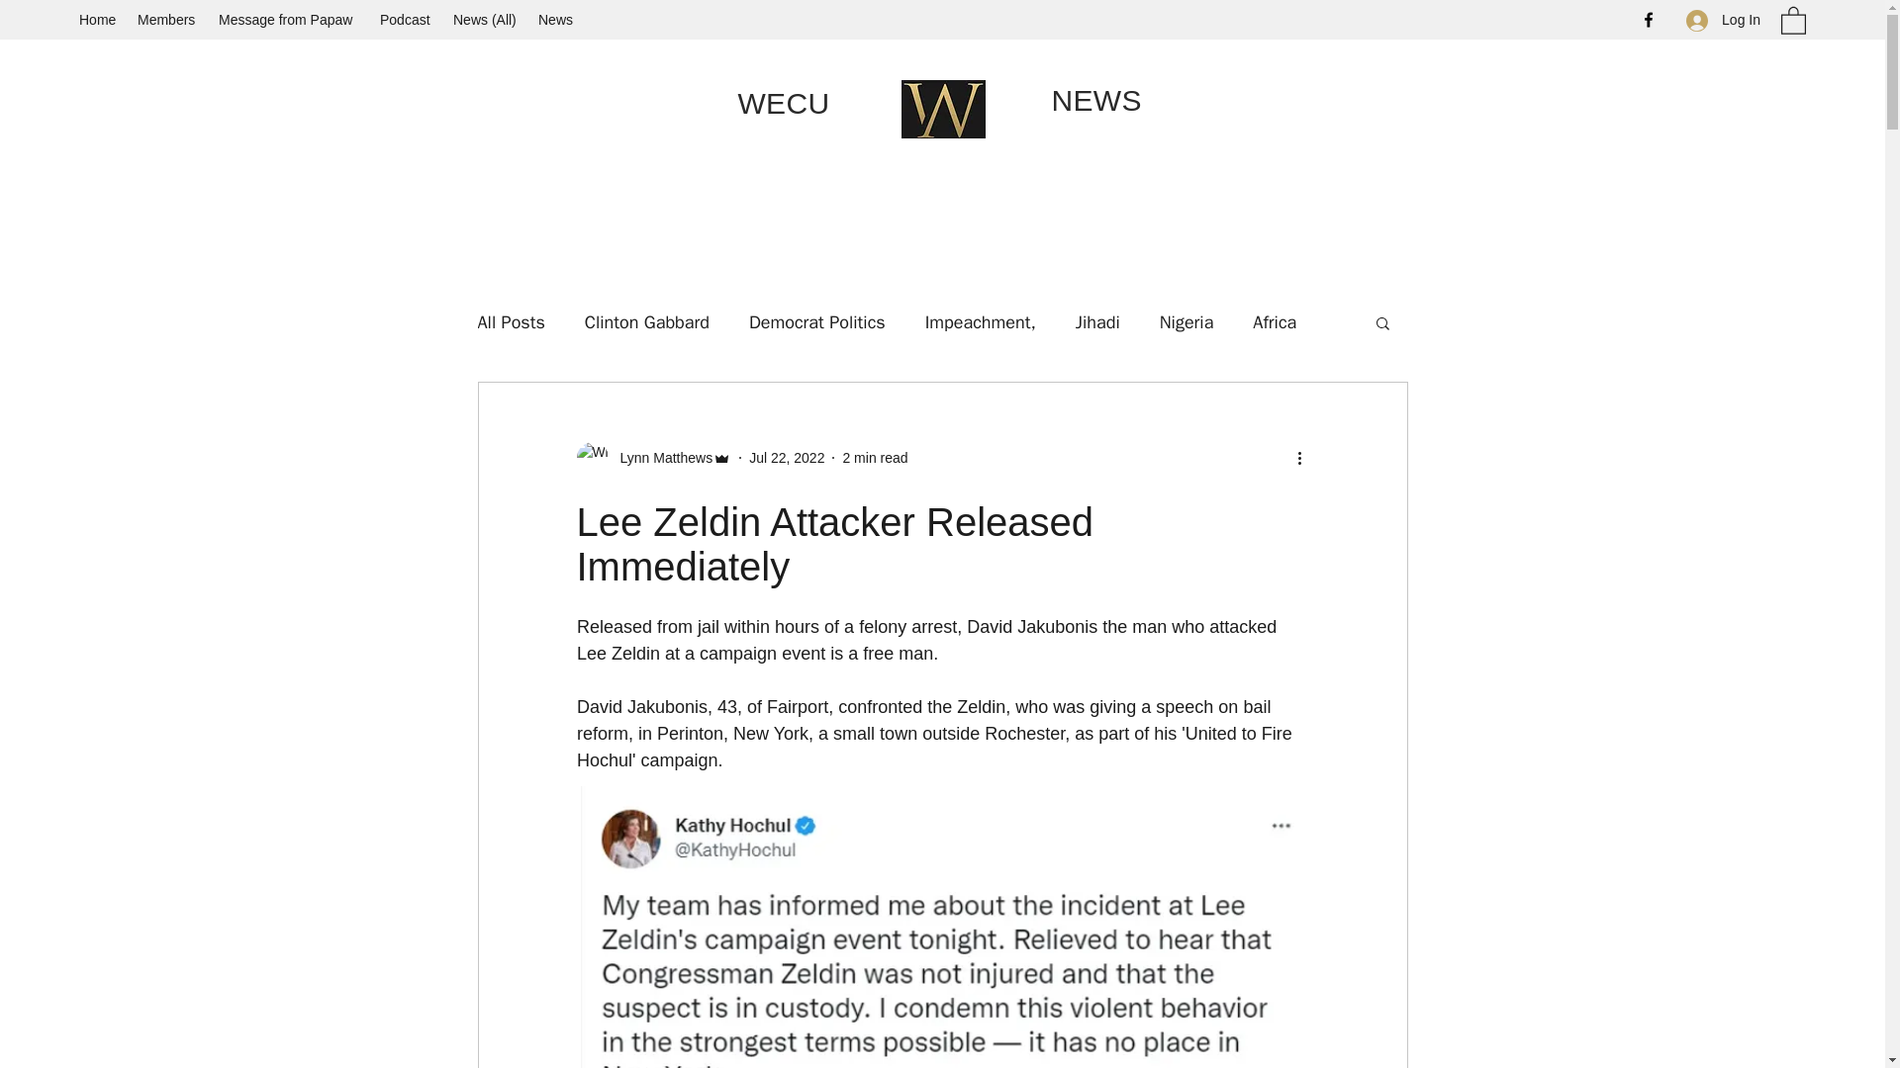 This screenshot has height=1068, width=1900. What do you see at coordinates (1274, 322) in the screenshot?
I see `Africa` at bounding box center [1274, 322].